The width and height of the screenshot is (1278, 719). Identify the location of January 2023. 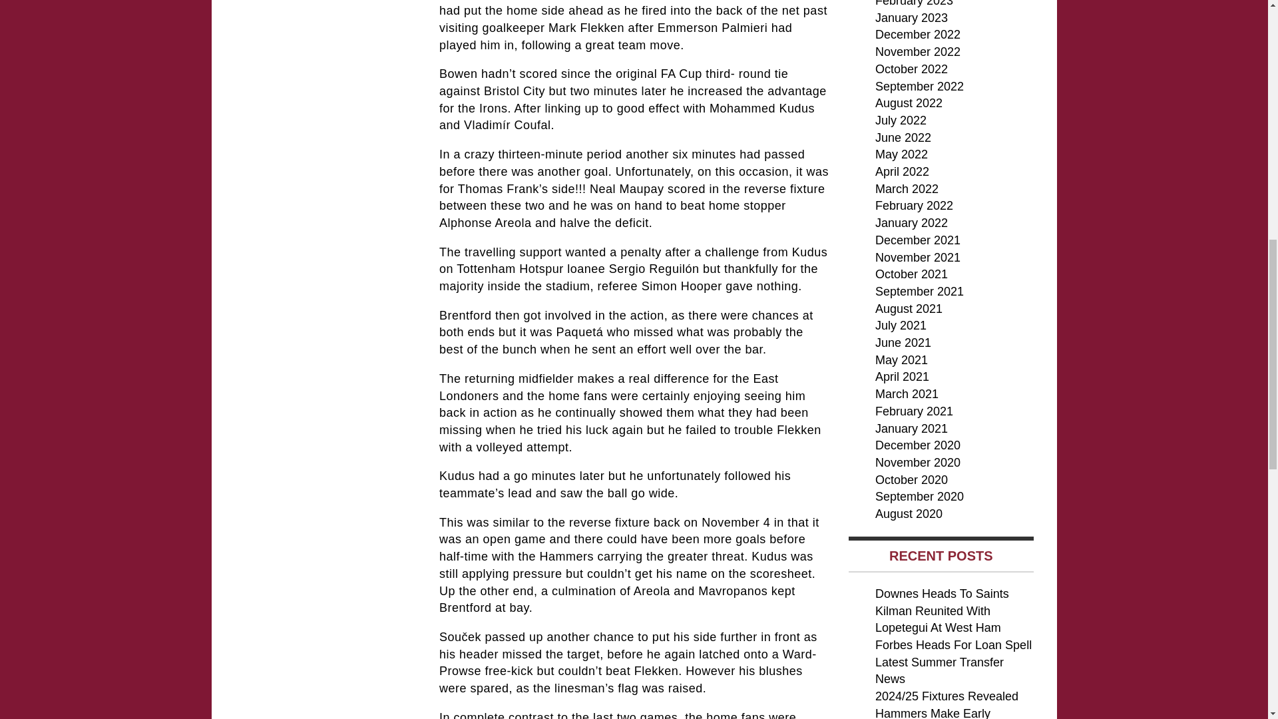
(912, 17).